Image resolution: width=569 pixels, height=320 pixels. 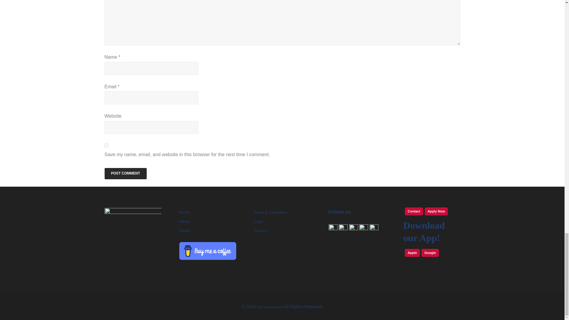 What do you see at coordinates (184, 212) in the screenshot?
I see `Home` at bounding box center [184, 212].